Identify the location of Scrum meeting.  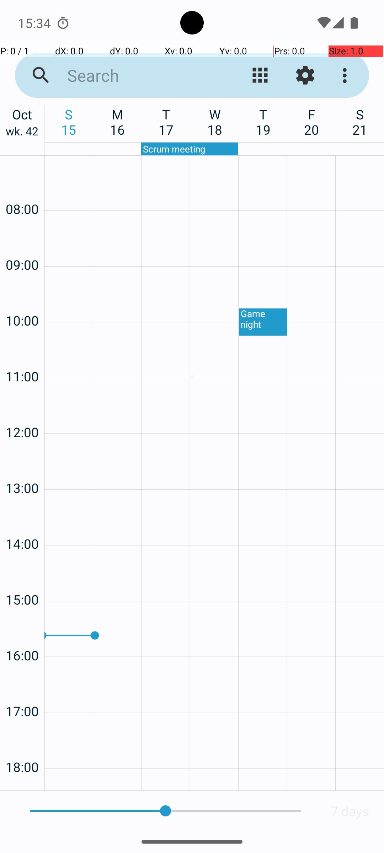
(190, 149).